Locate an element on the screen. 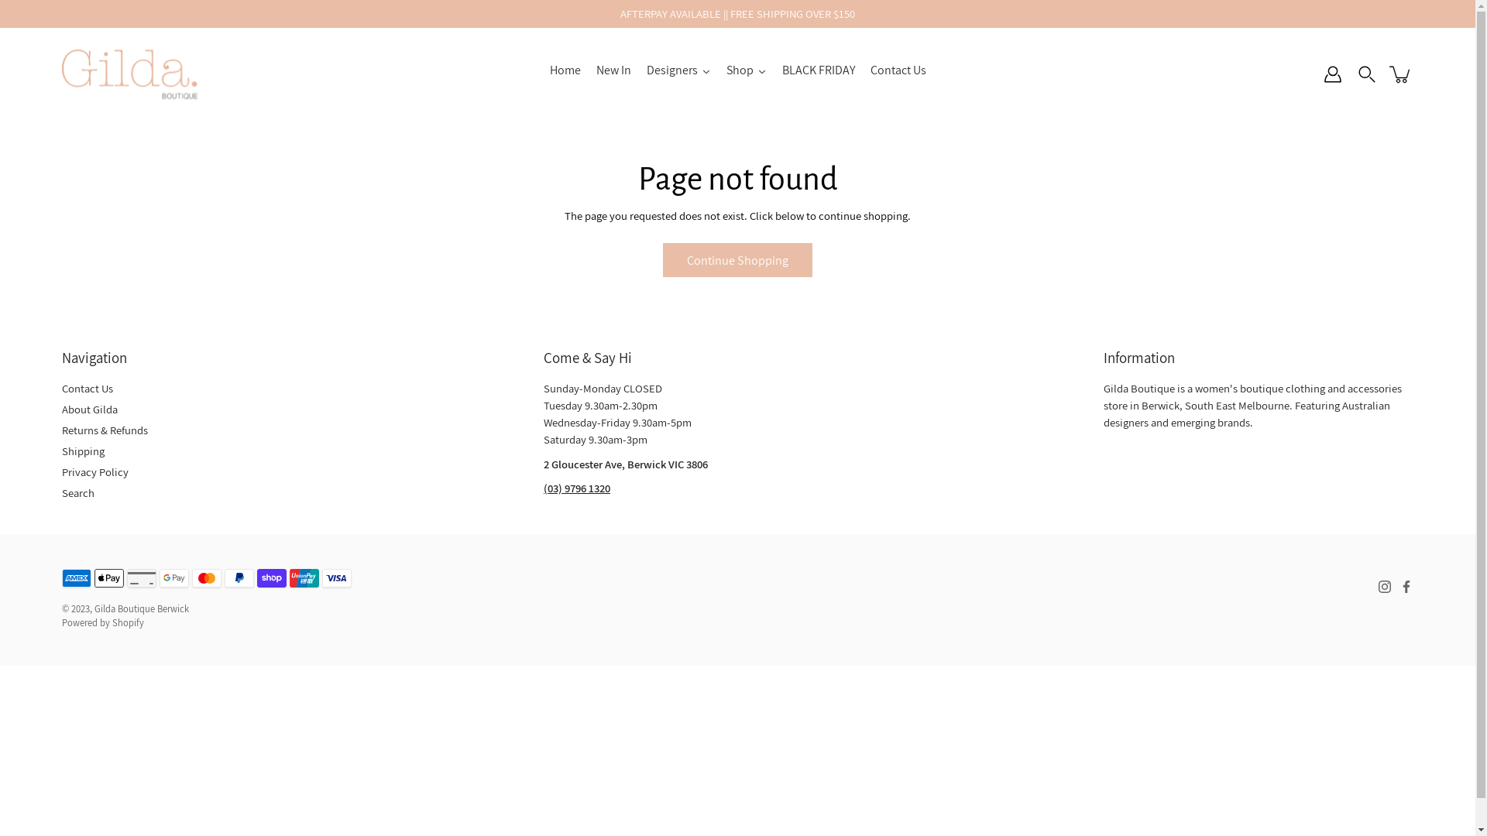 This screenshot has width=1487, height=836. Returns & Refunds is located at coordinates (105, 430).